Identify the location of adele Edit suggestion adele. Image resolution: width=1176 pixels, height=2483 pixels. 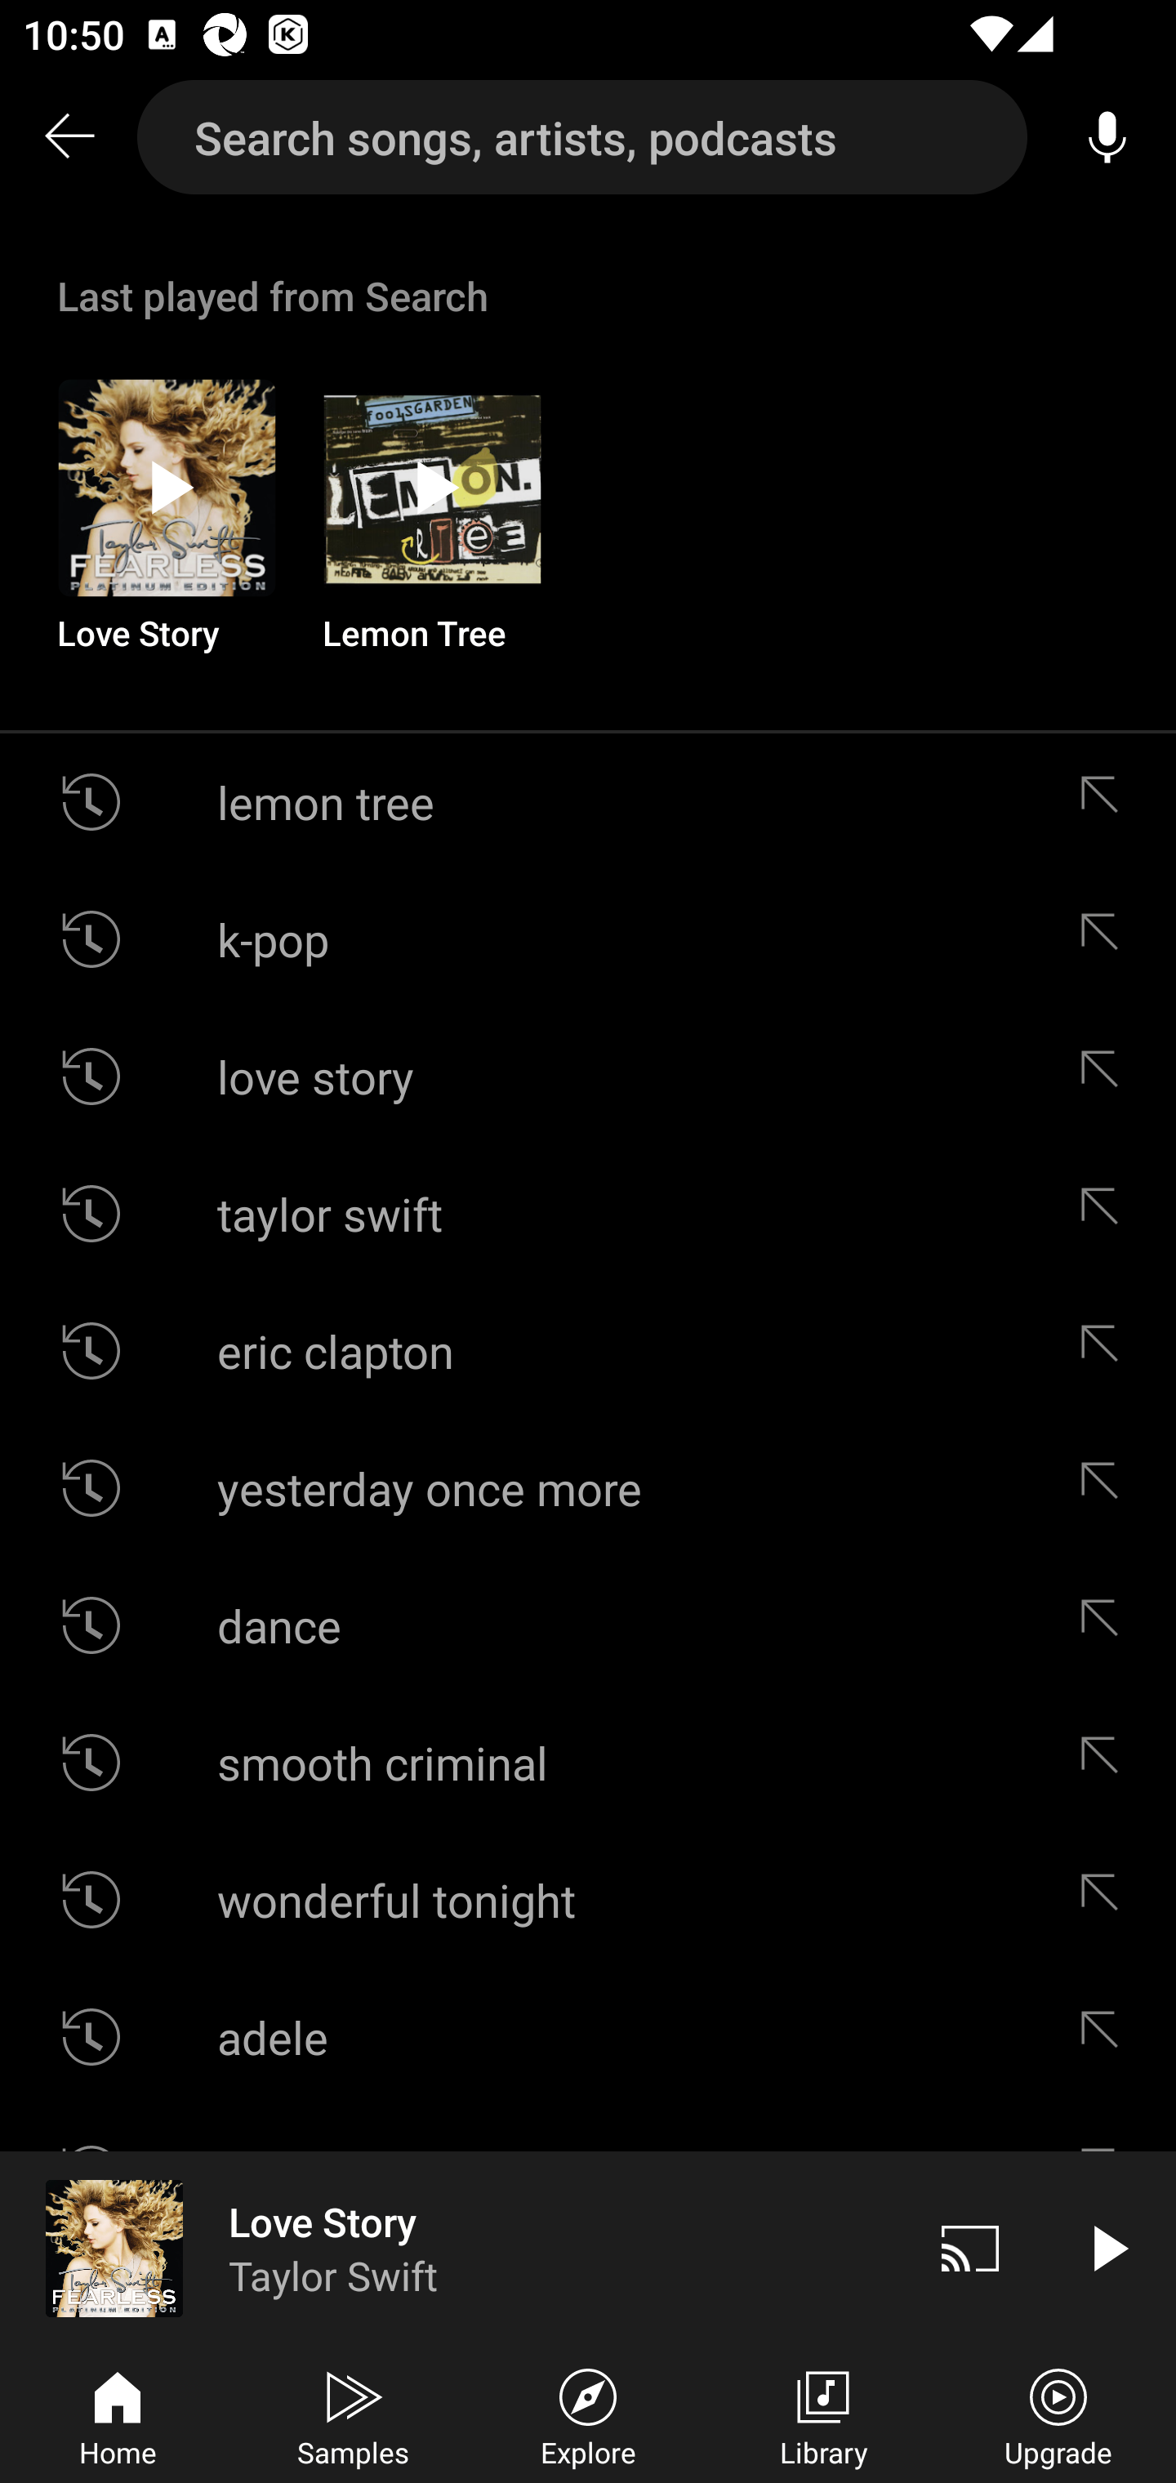
(588, 2037).